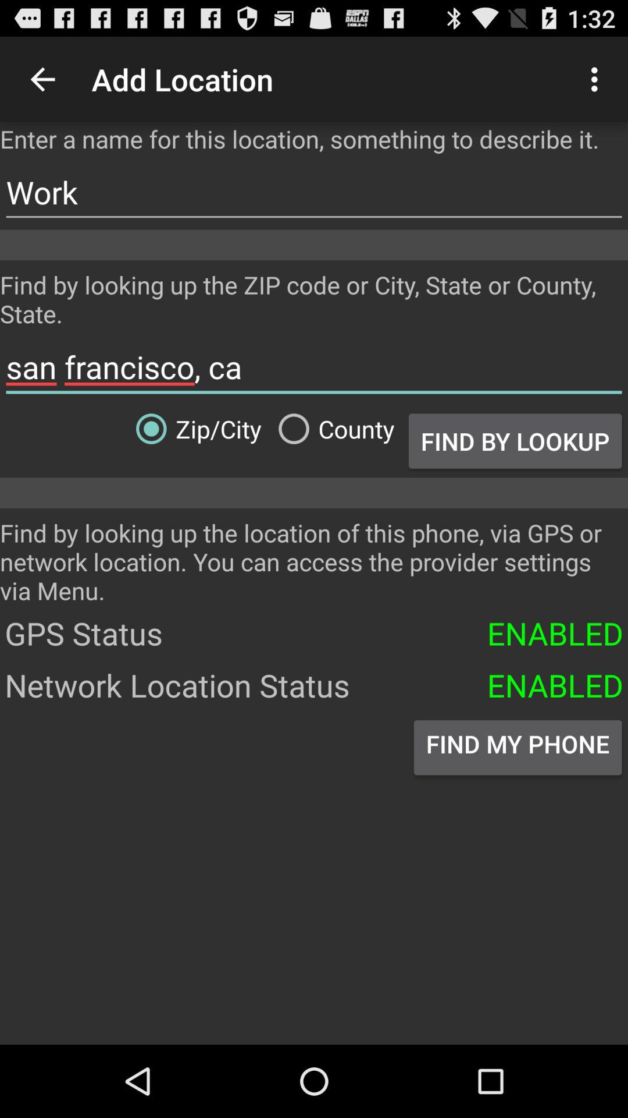 This screenshot has width=628, height=1118. Describe the element at coordinates (314, 192) in the screenshot. I see `tap the work icon` at that location.